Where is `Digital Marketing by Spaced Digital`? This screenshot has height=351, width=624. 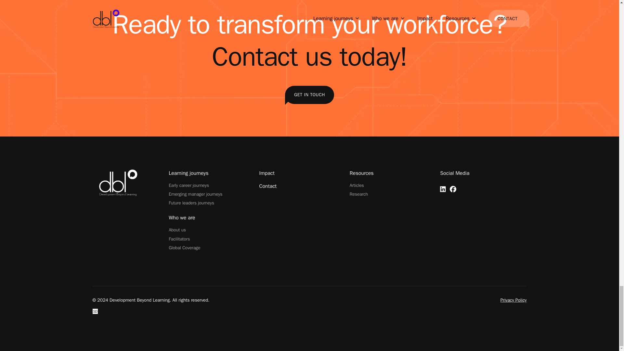 Digital Marketing by Spaced Digital is located at coordinates (95, 311).